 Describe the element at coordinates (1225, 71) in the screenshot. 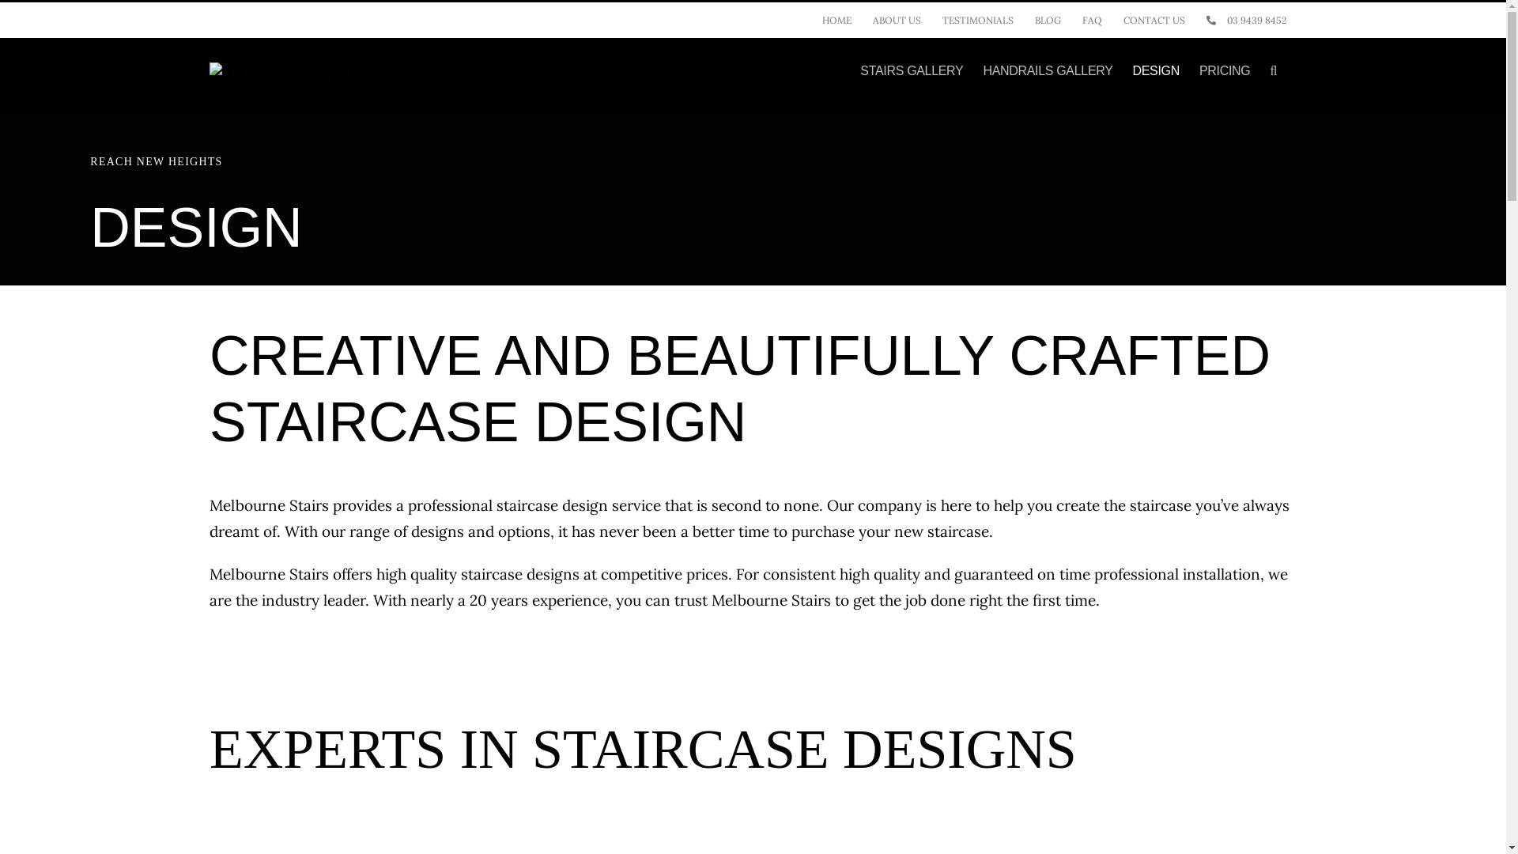

I see `PRICING` at that location.